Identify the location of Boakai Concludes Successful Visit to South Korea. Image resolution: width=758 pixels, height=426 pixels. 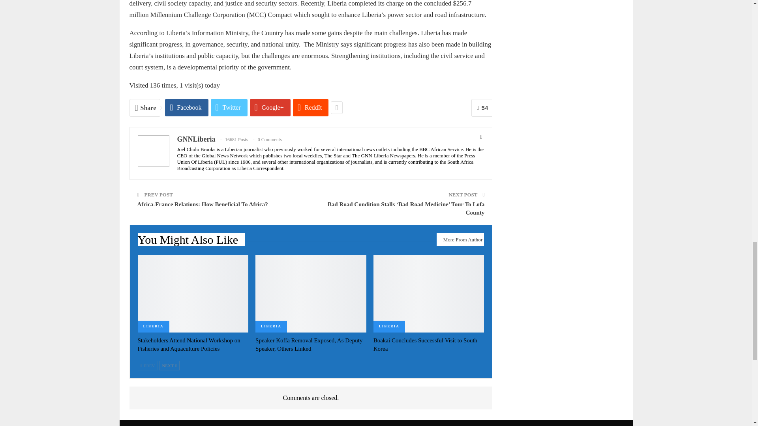
(426, 345).